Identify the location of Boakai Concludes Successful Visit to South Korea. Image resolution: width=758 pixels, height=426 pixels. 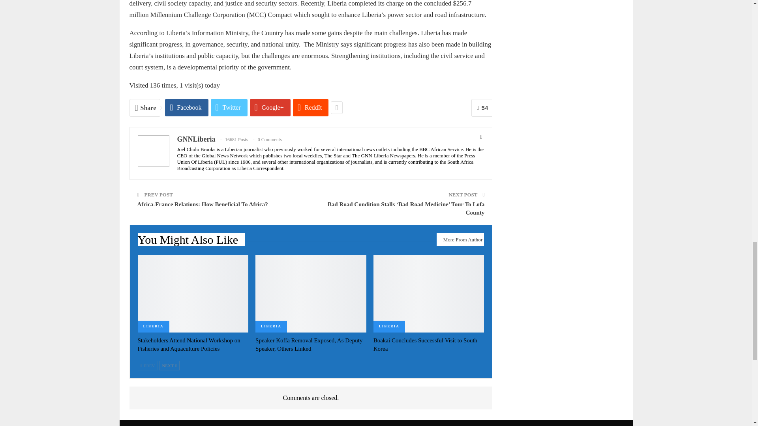
(426, 345).